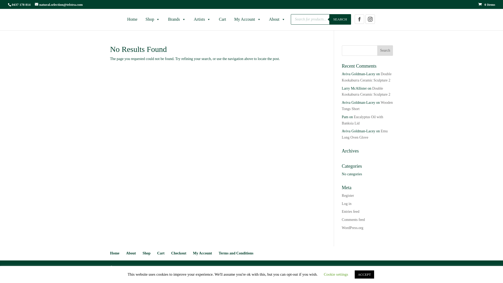  Describe the element at coordinates (359, 23) in the screenshot. I see `Visit Us On Facebook` at that location.